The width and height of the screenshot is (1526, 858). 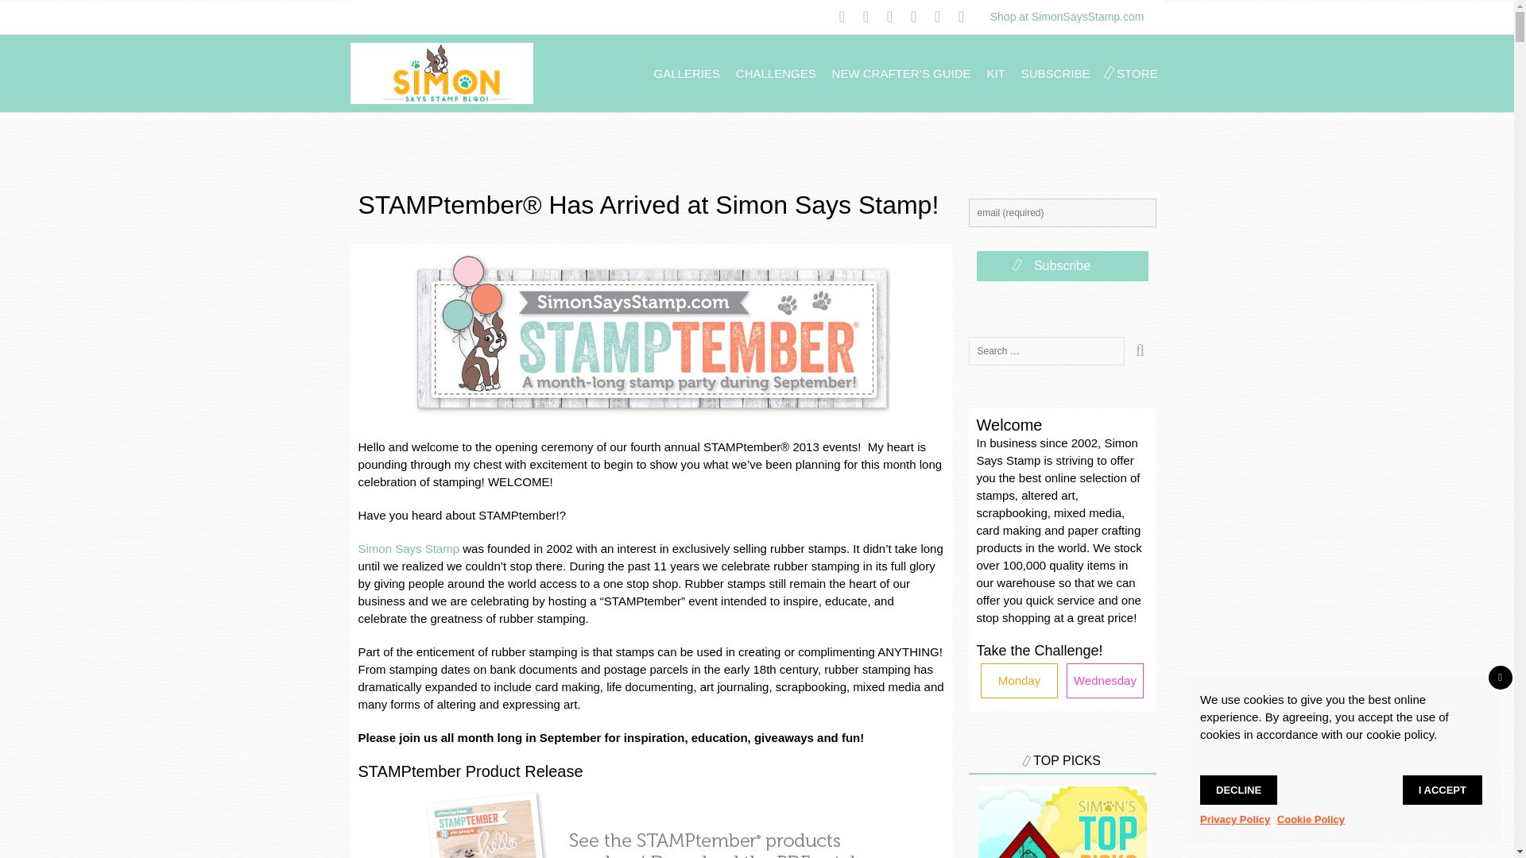 I want to click on KIT, so click(x=997, y=73).